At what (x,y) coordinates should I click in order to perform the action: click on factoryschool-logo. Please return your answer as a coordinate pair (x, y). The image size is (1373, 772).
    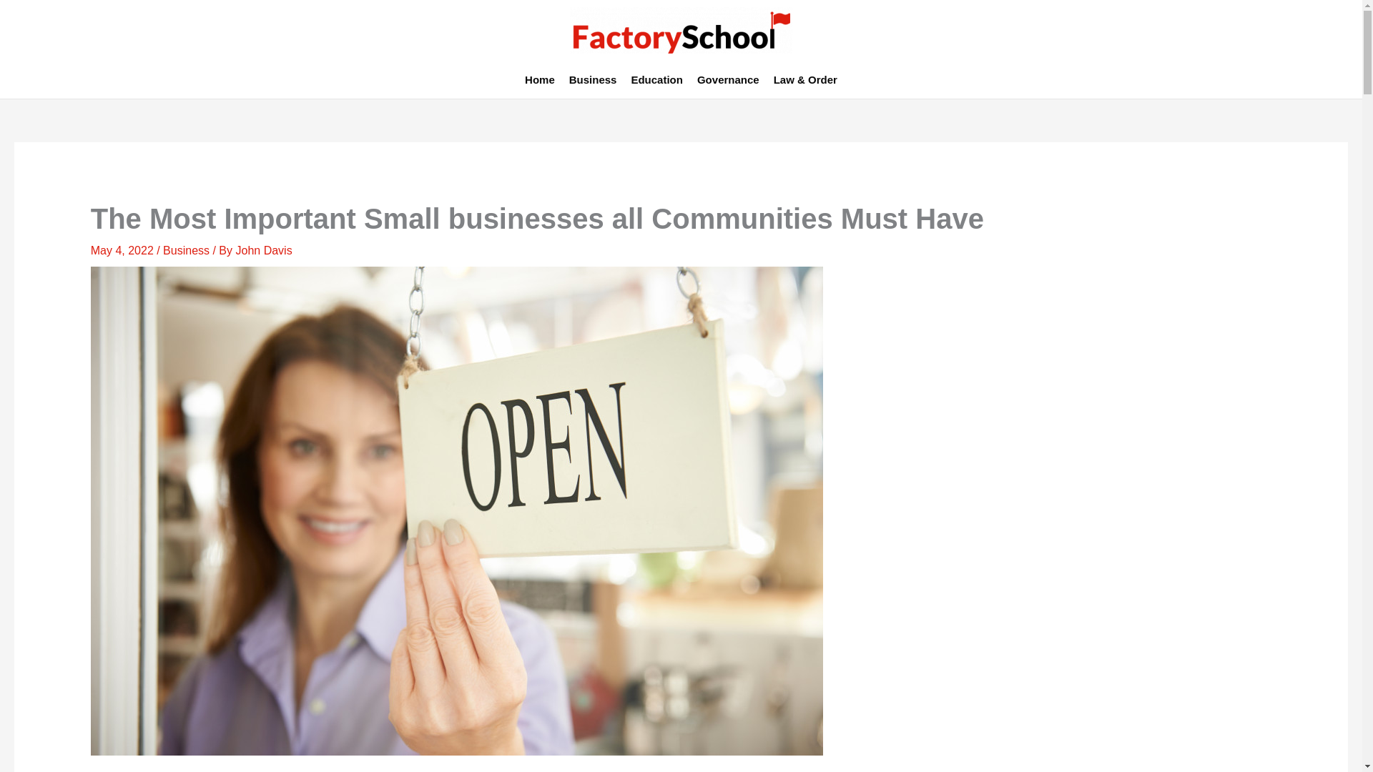
    Looking at the image, I should click on (681, 30).